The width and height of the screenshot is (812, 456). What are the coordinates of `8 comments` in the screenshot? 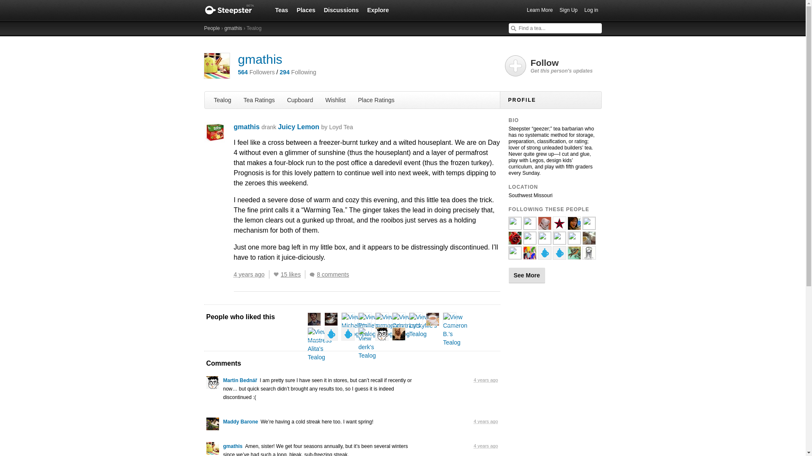 It's located at (331, 274).